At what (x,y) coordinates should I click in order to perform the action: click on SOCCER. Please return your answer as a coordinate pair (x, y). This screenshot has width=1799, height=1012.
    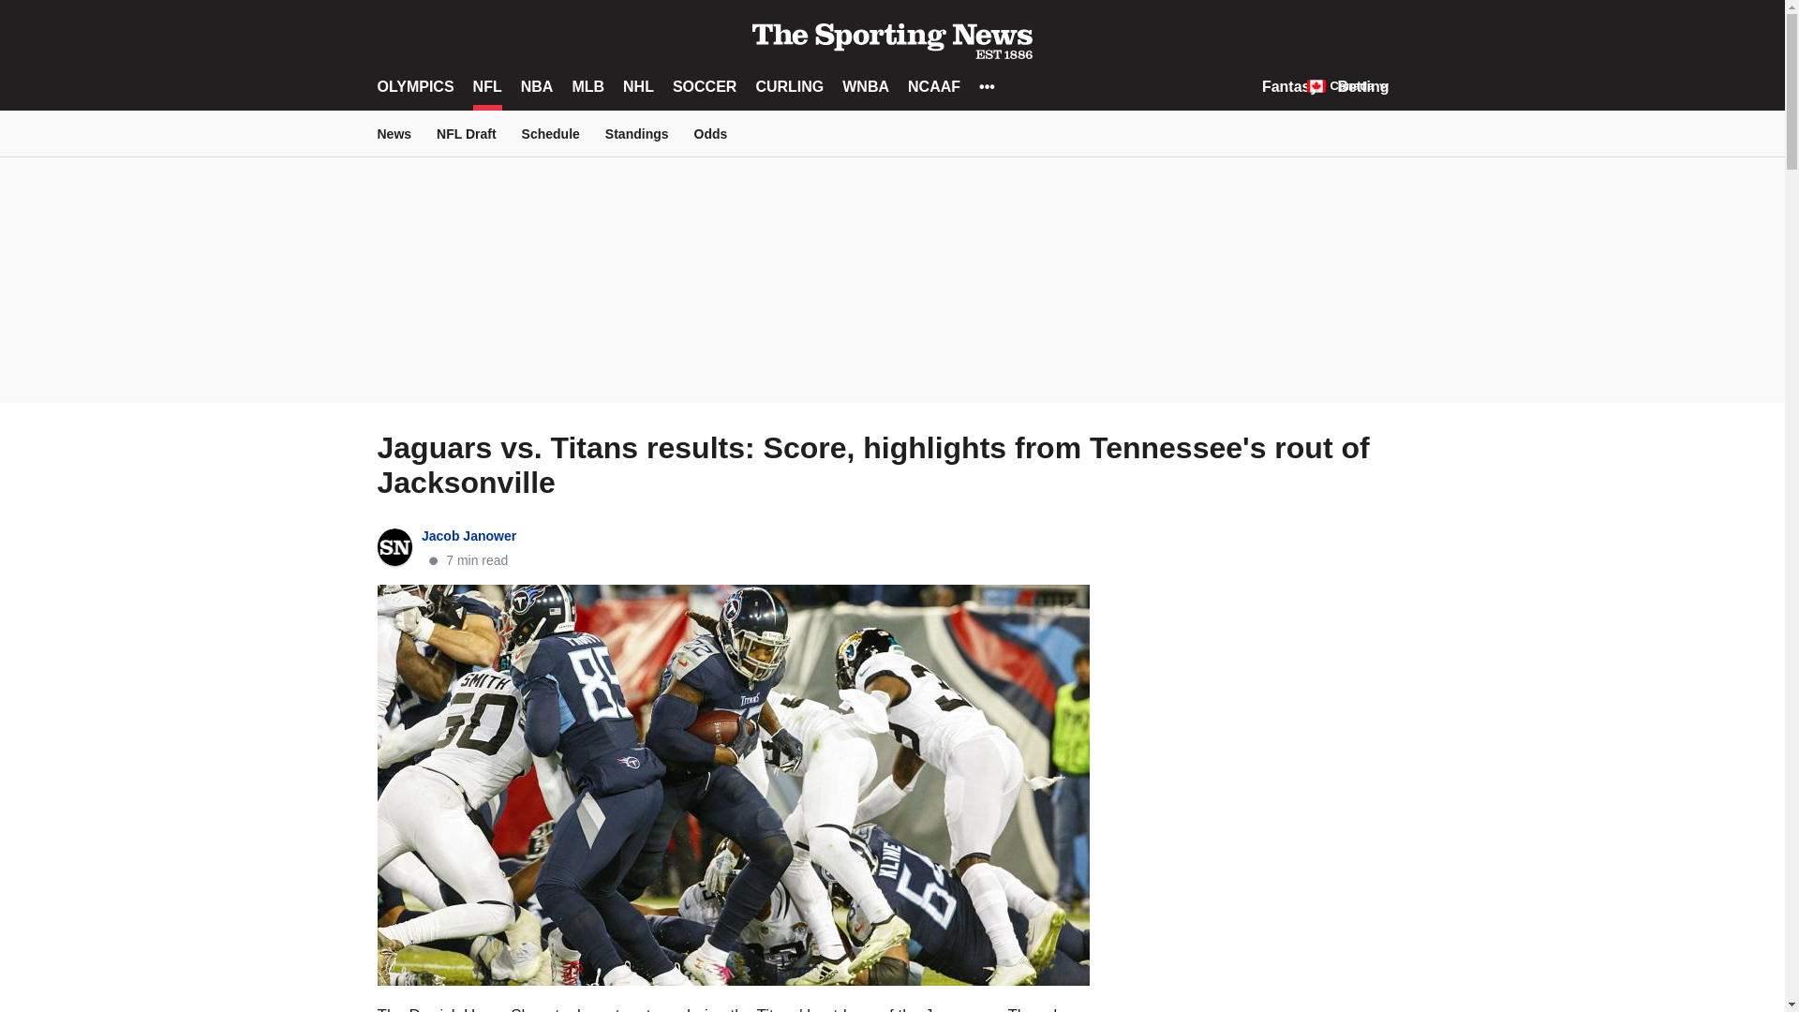
    Looking at the image, I should click on (705, 86).